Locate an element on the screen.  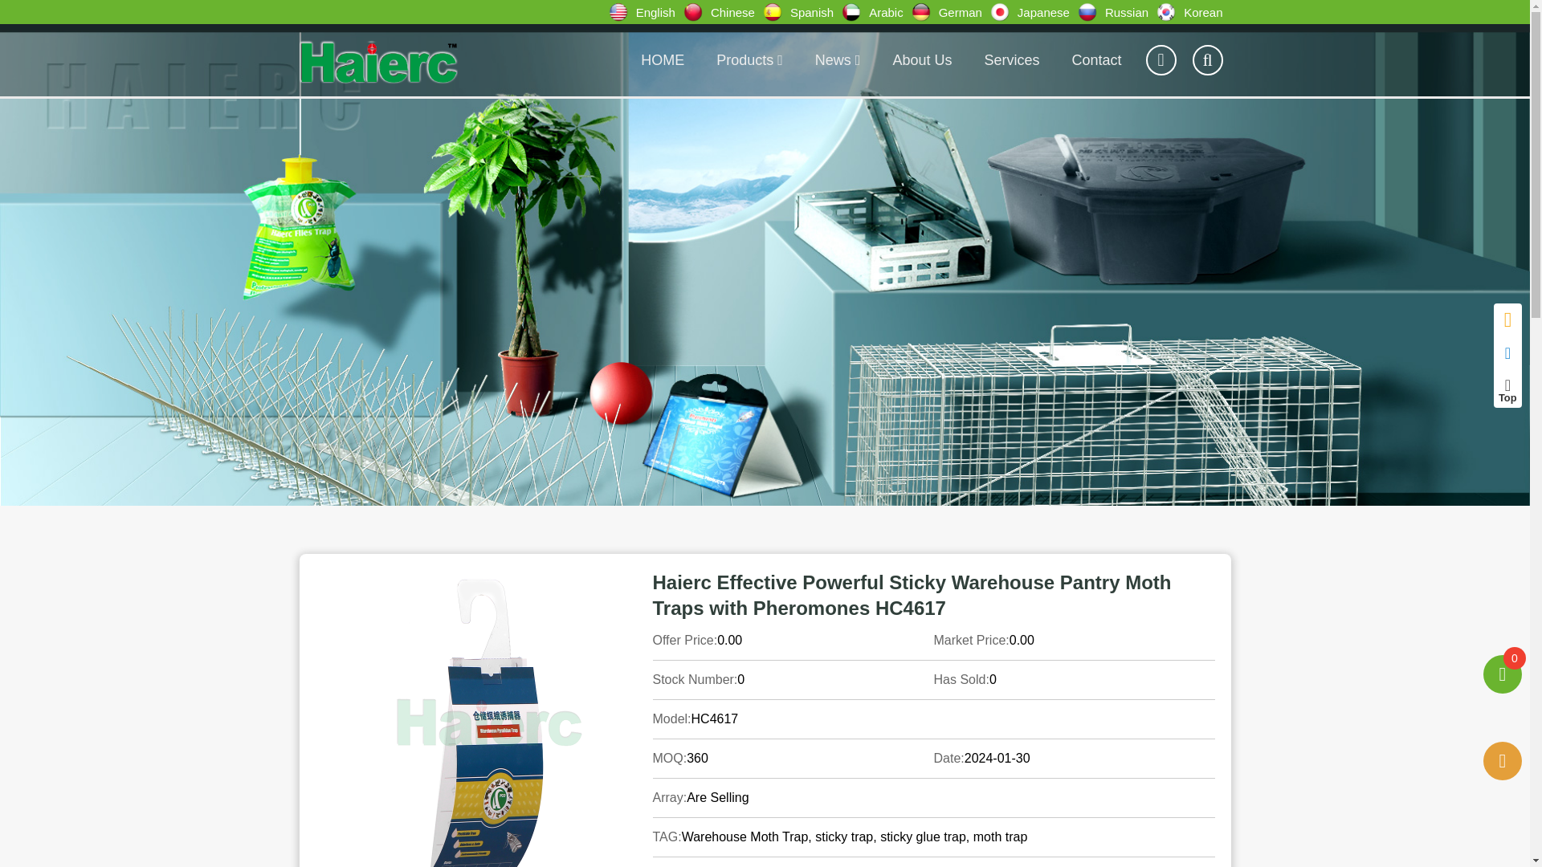
Japanese is located at coordinates (1034, 12).